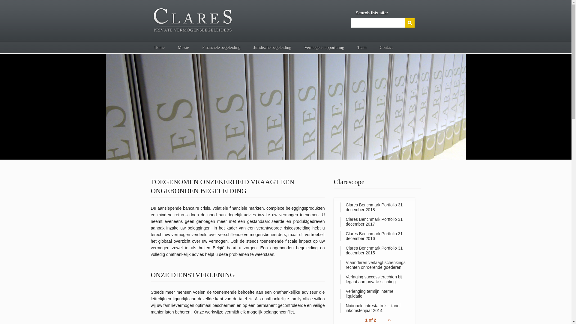  Describe the element at coordinates (286, 107) in the screenshot. I see `Clares` at that location.